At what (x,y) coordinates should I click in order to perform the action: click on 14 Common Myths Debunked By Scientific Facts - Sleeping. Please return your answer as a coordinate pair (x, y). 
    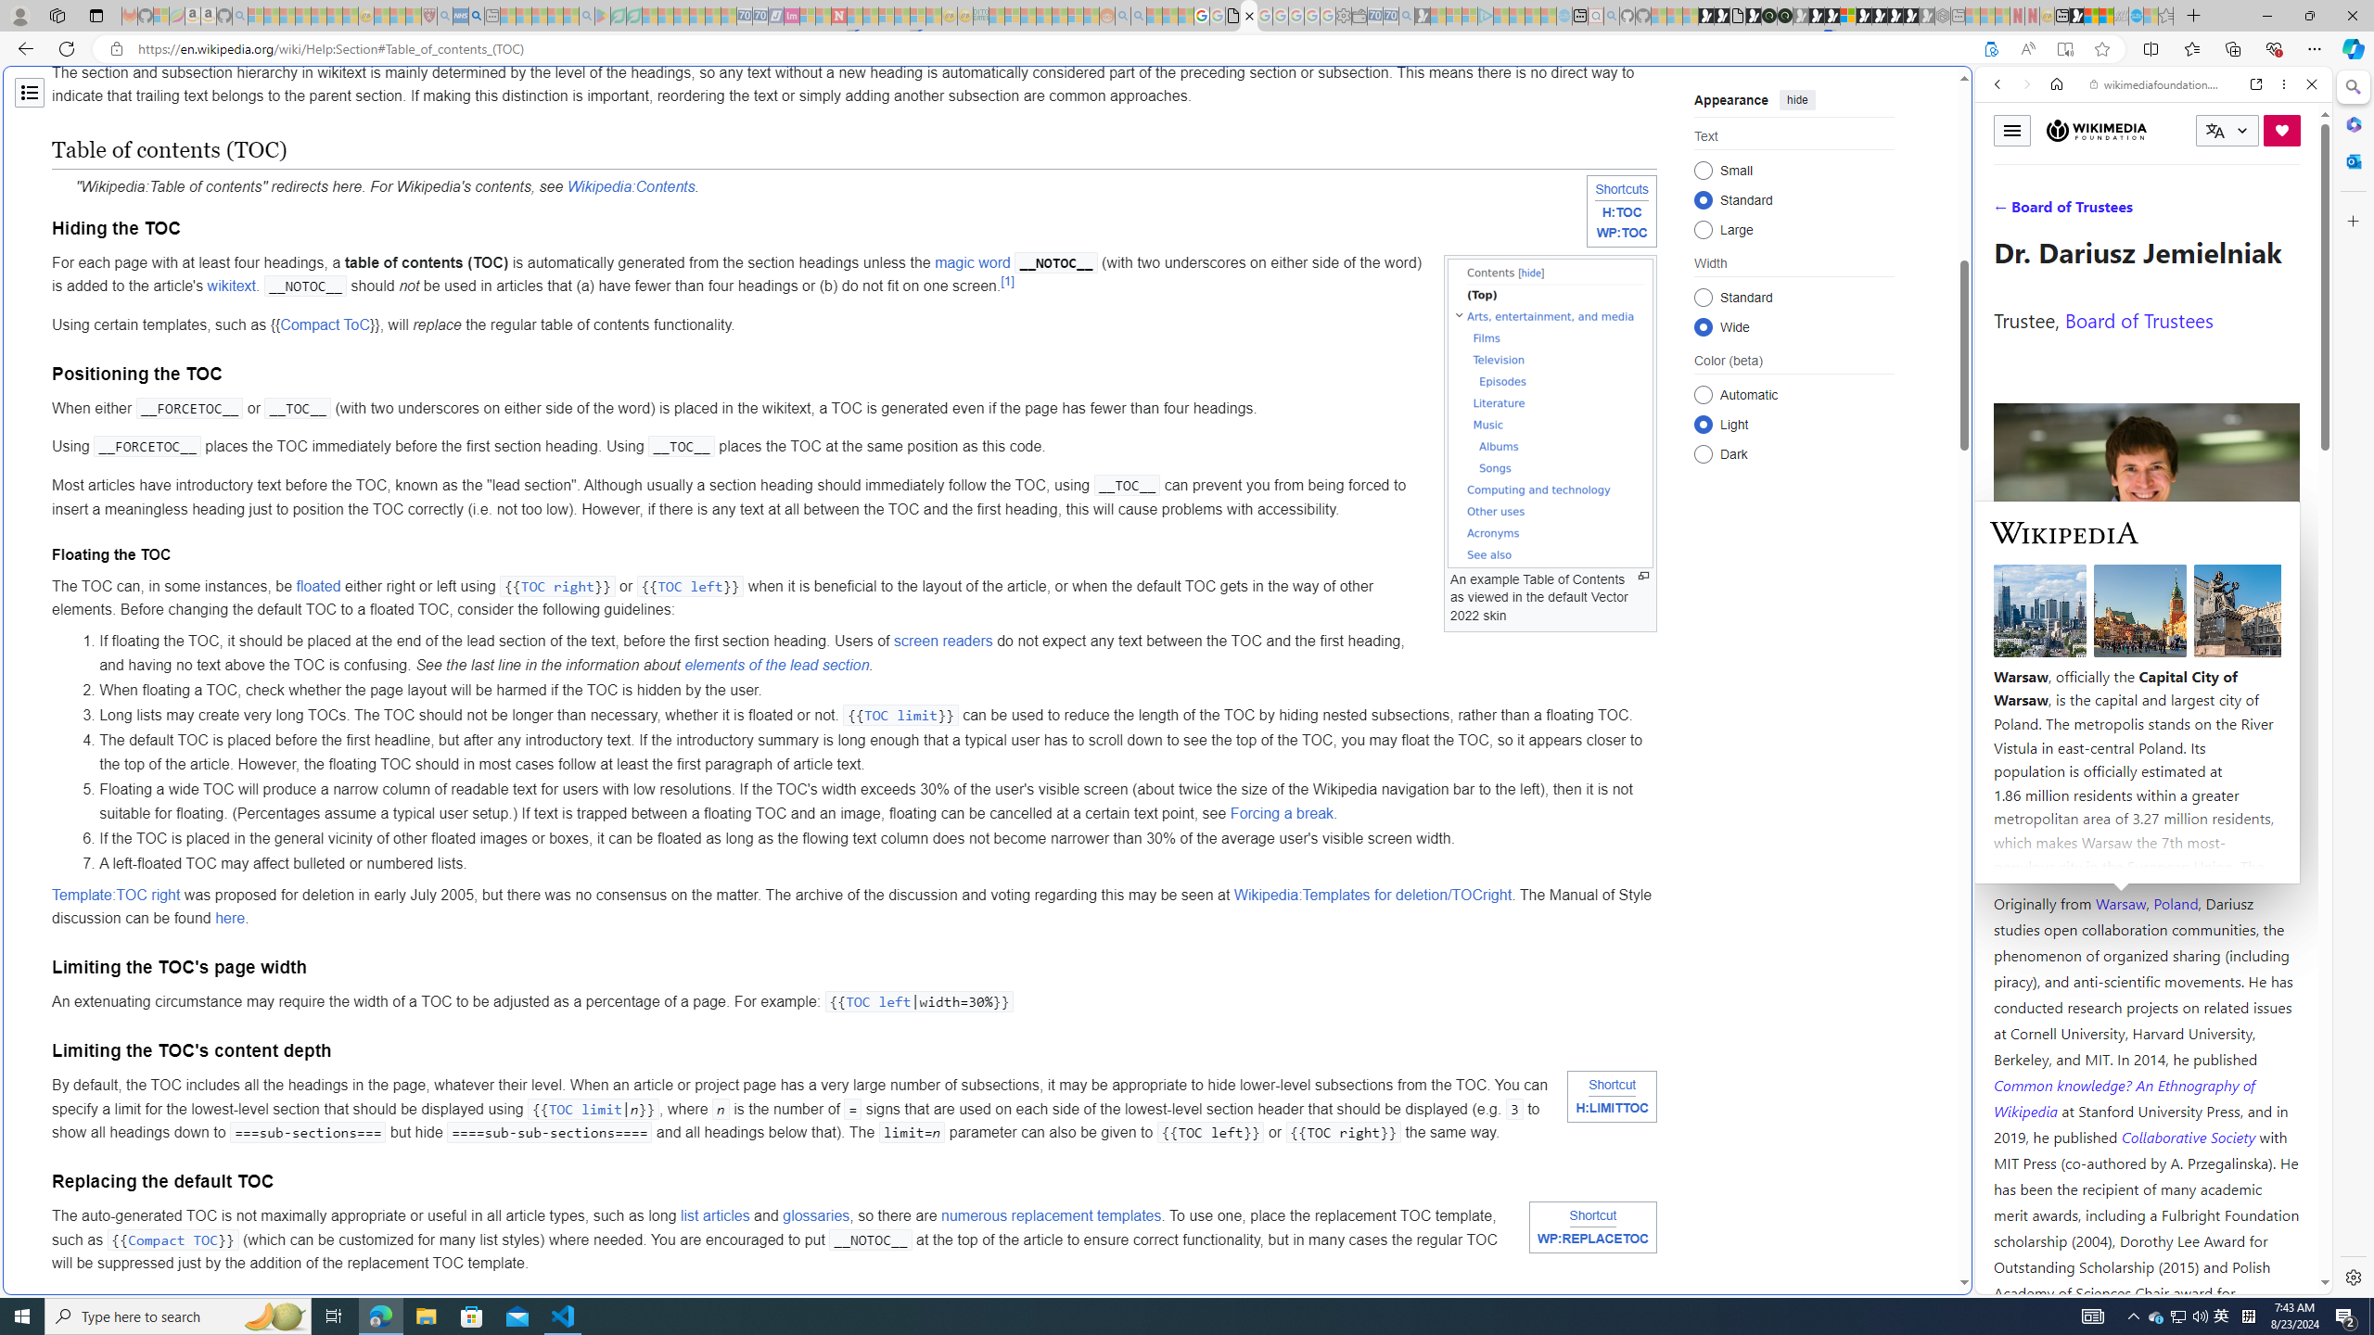
    Looking at the image, I should click on (870, 16).